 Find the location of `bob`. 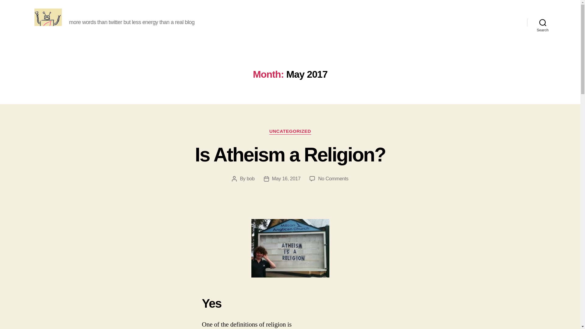

bob is located at coordinates (250, 179).